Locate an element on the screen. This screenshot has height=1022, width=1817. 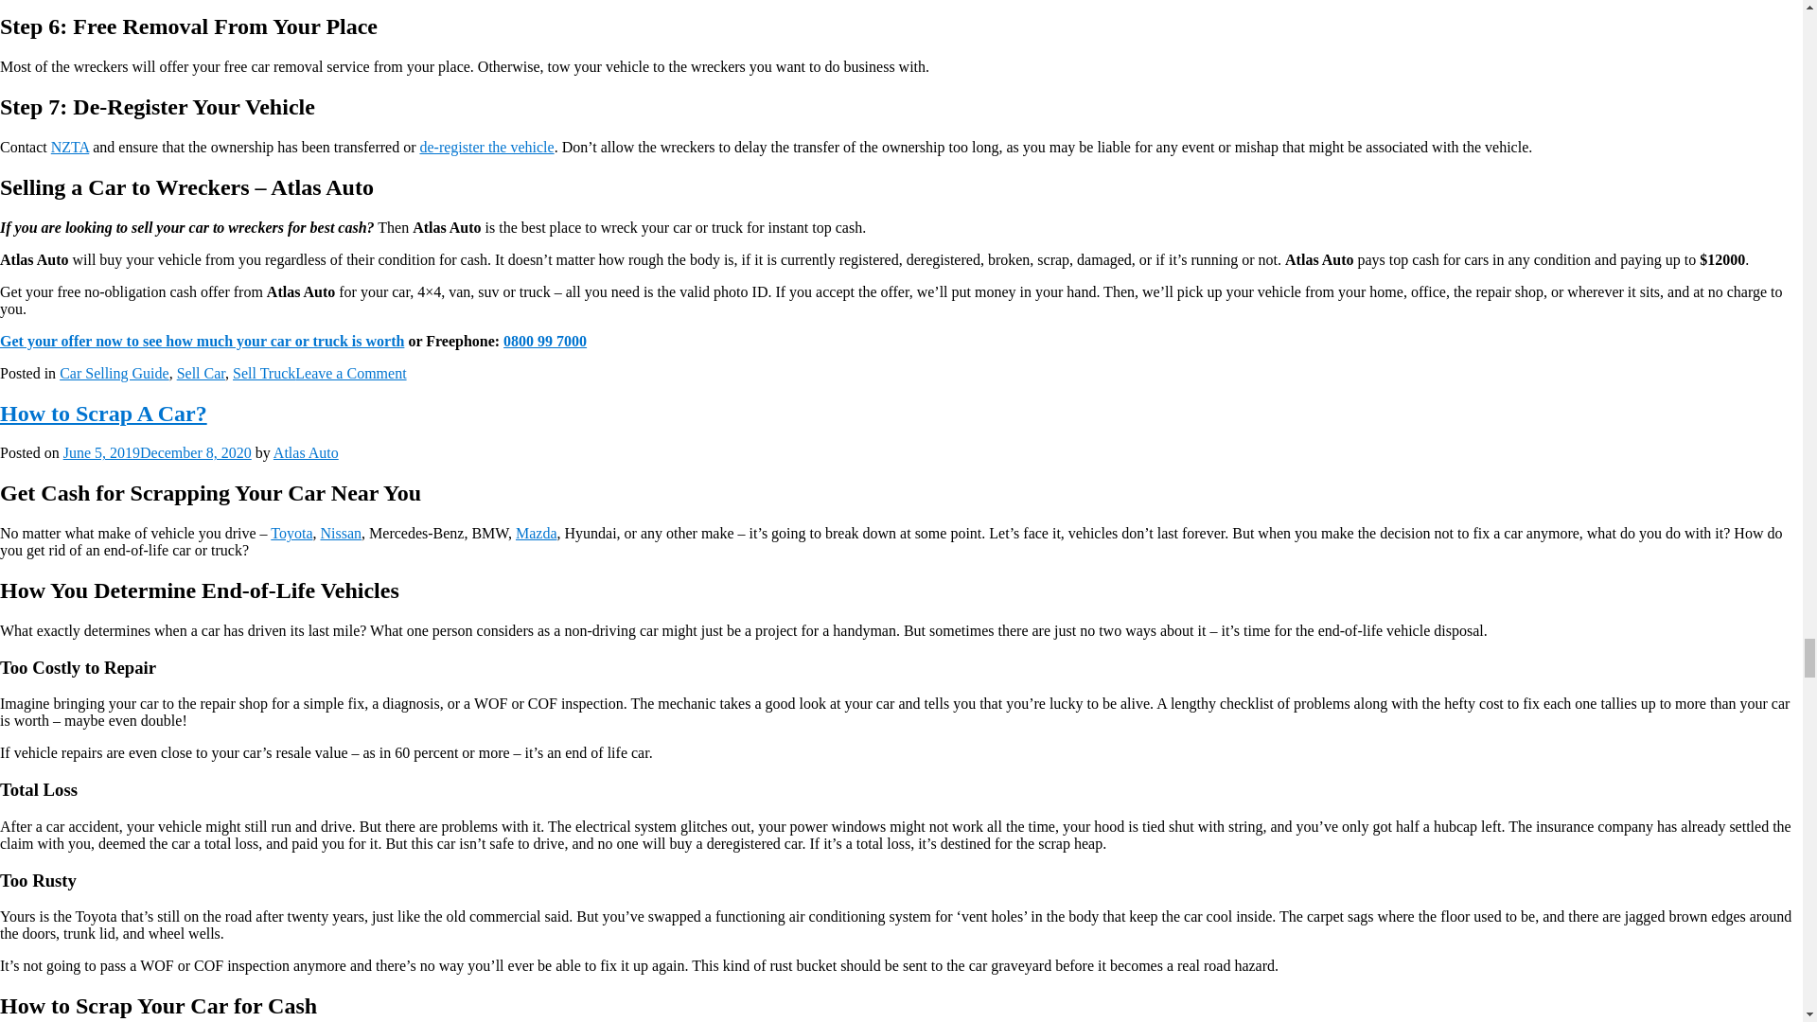
Scrap Toyota Car is located at coordinates (291, 534).